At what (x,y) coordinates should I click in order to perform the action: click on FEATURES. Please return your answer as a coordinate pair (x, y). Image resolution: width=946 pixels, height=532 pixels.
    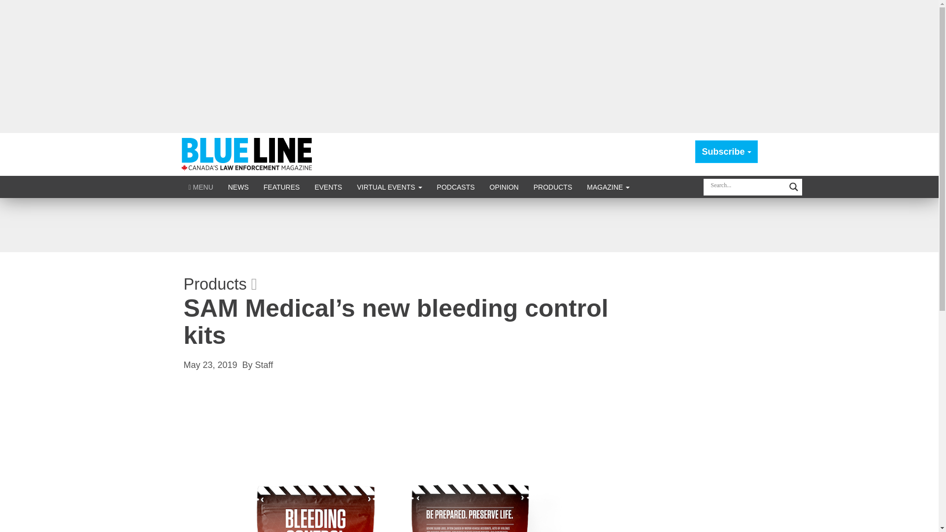
    Looking at the image, I should click on (282, 187).